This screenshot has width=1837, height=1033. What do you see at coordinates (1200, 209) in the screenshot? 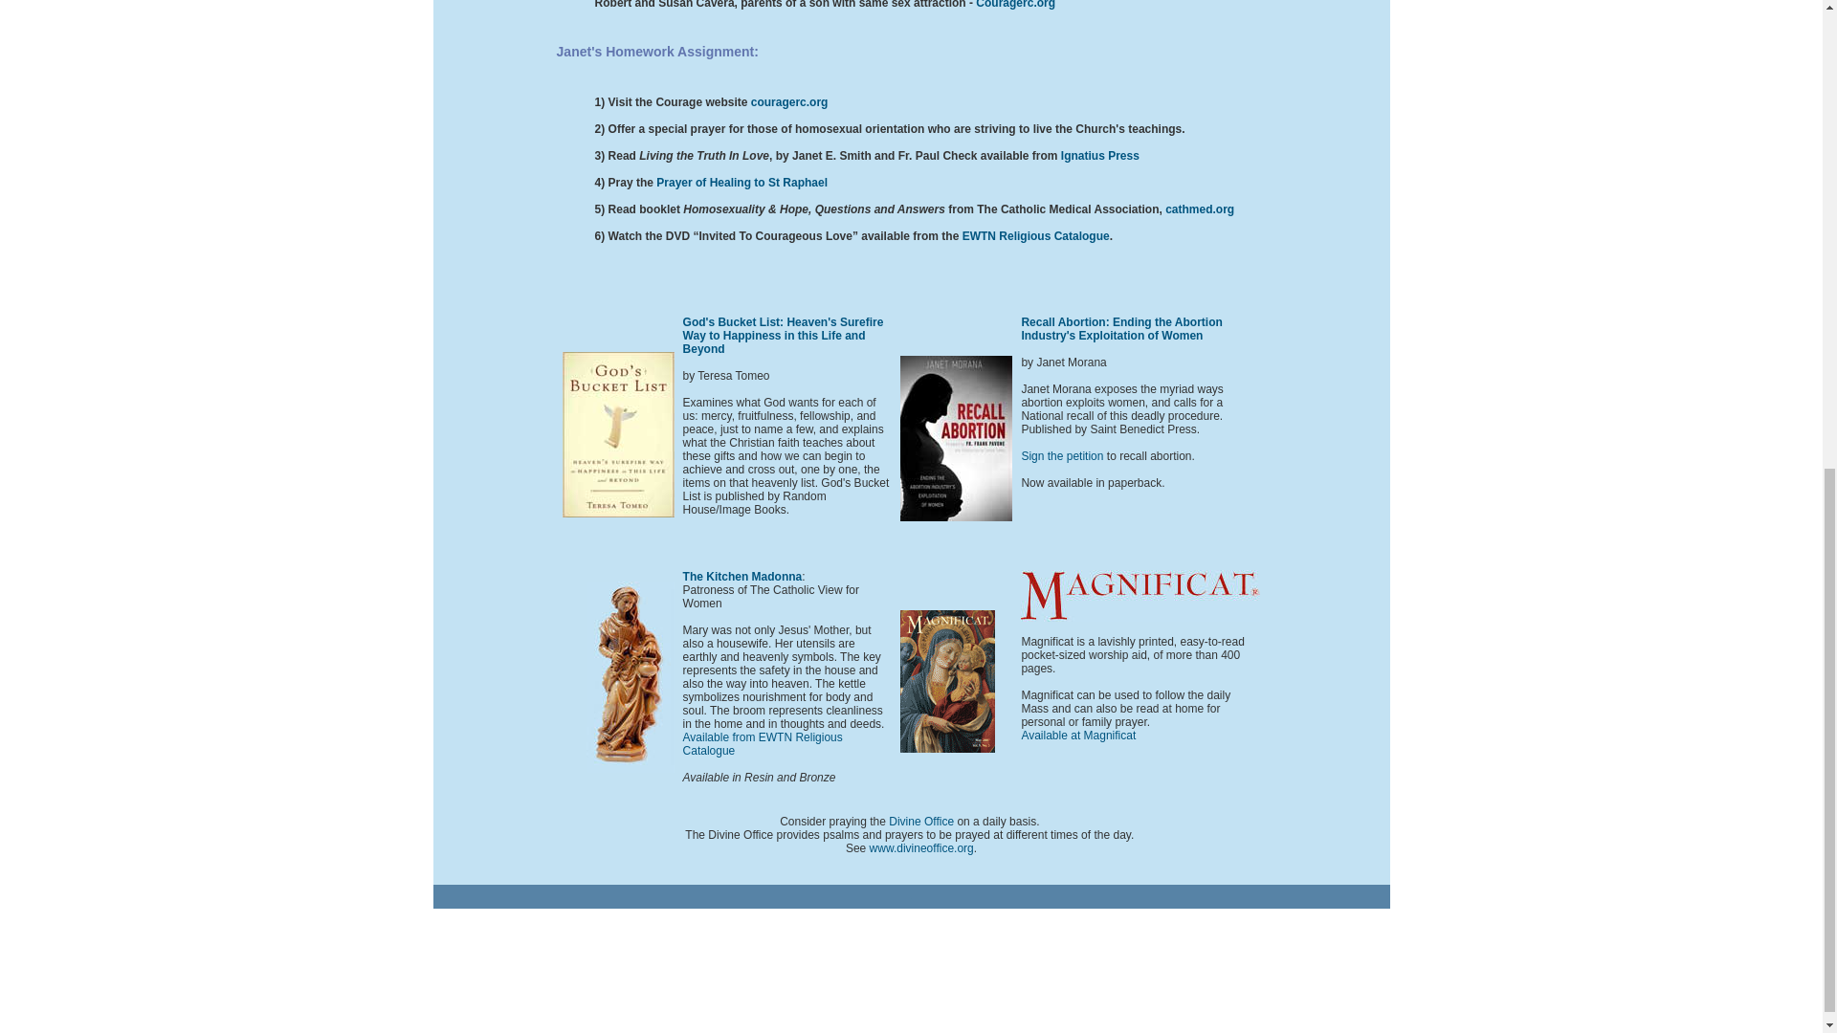
I see `cathmed.org` at bounding box center [1200, 209].